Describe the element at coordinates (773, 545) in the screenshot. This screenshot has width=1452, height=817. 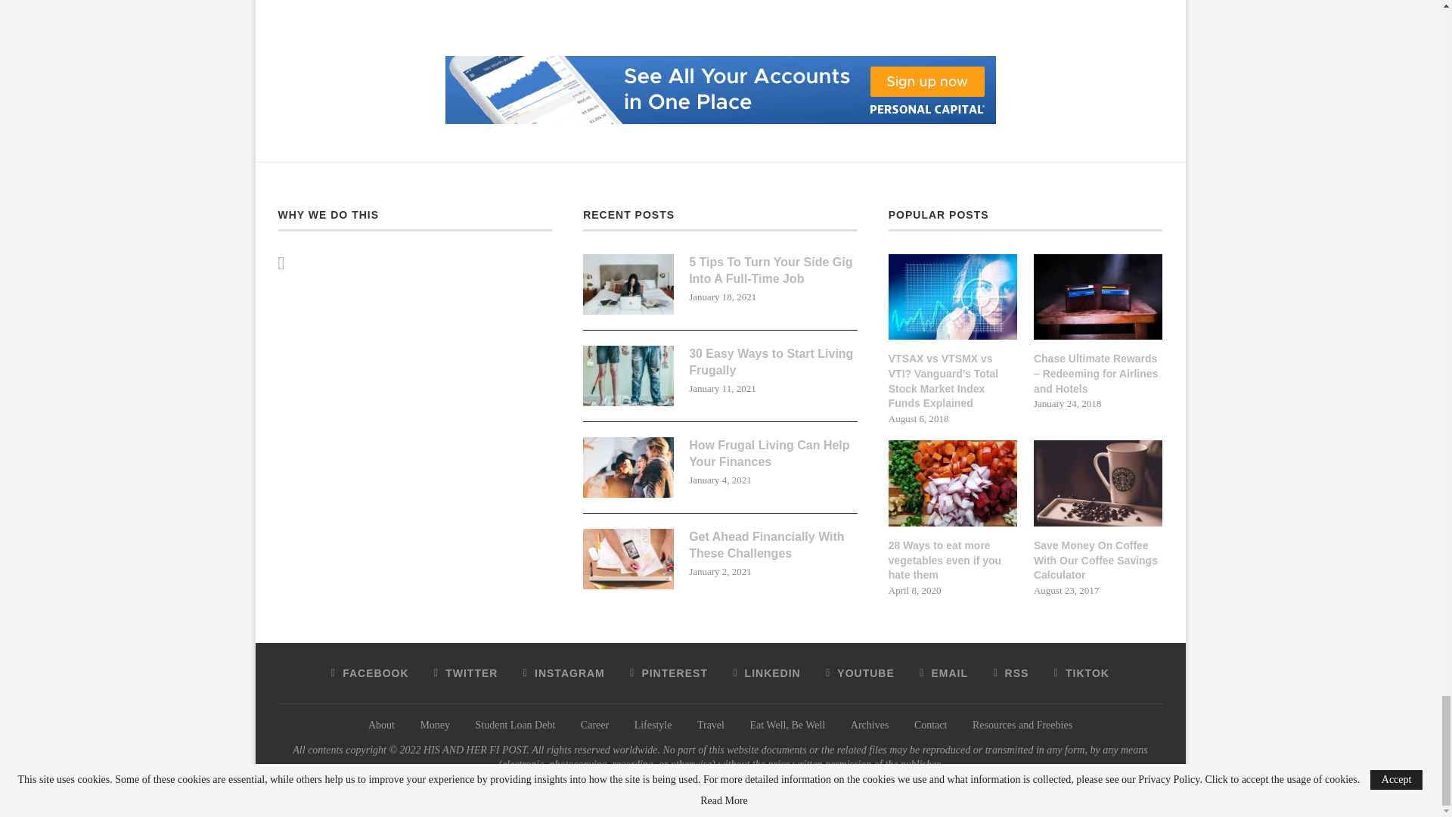
I see `Get Ahead Financially With These Challenges` at that location.